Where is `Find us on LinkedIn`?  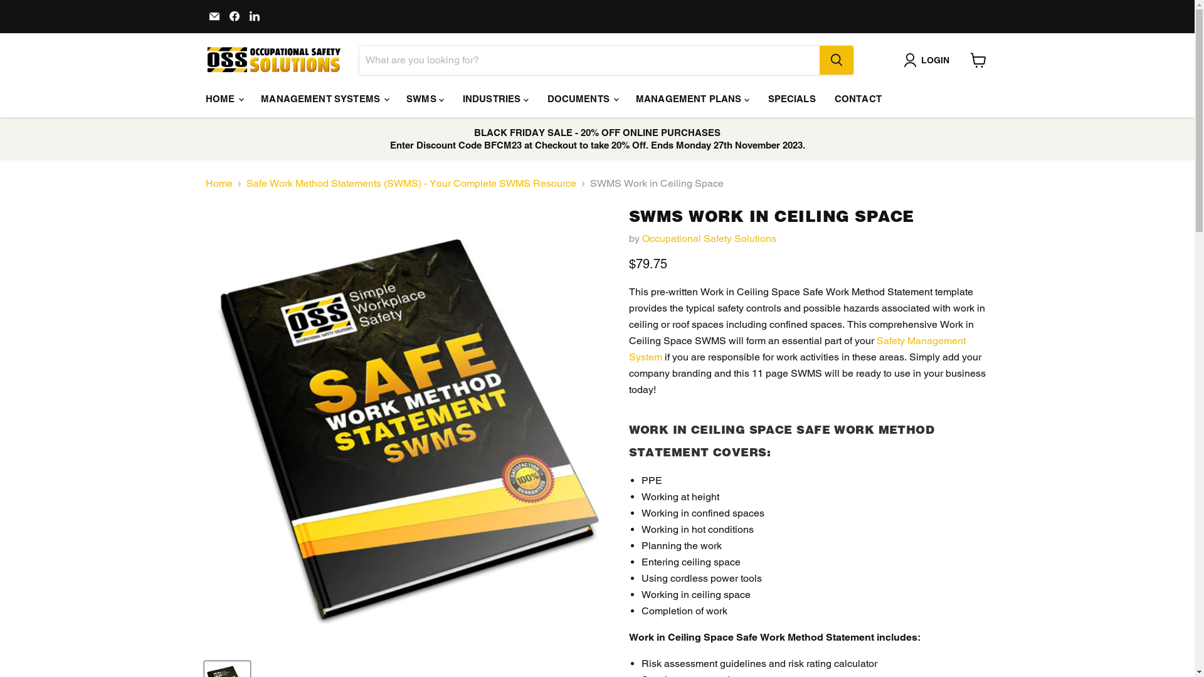 Find us on LinkedIn is located at coordinates (255, 16).